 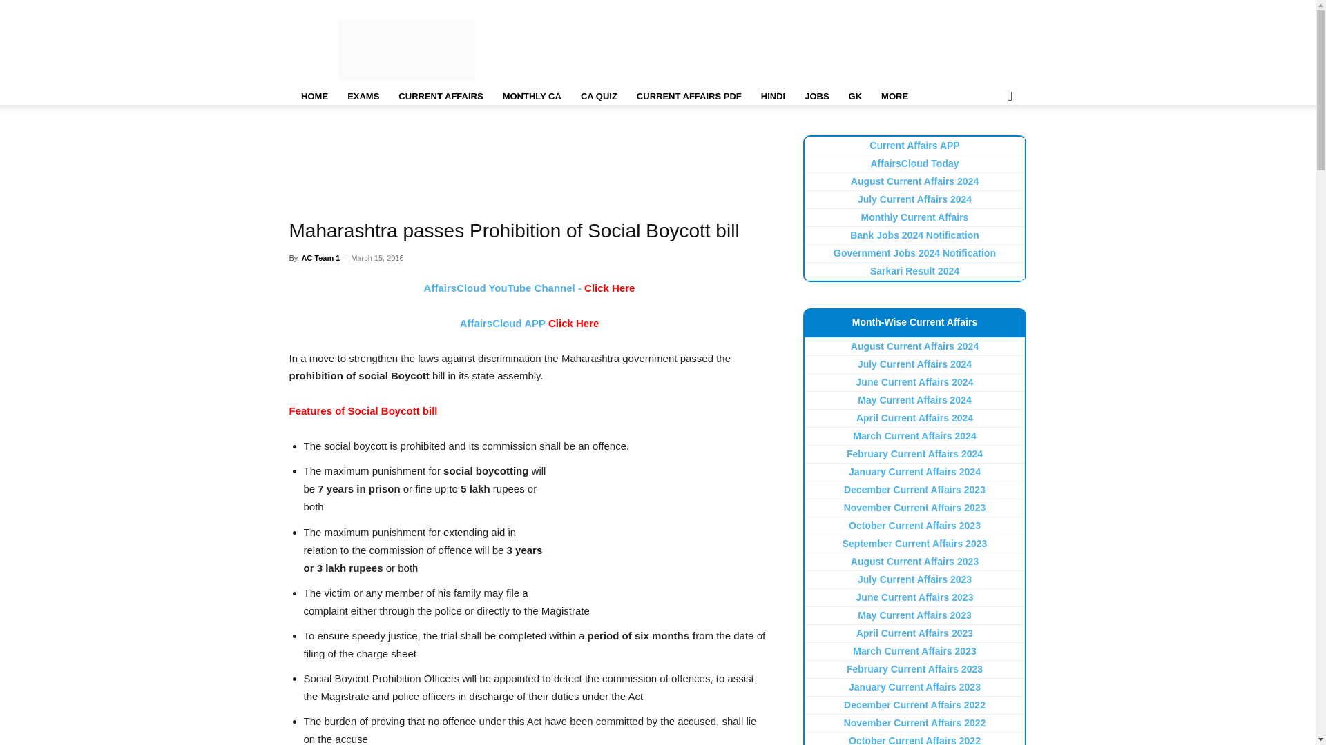 I want to click on Current Affairs Hindi, so click(x=773, y=97).